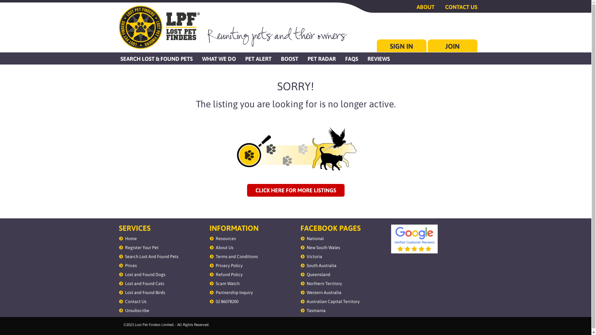  I want to click on Partnership Inquiry, so click(234, 293).